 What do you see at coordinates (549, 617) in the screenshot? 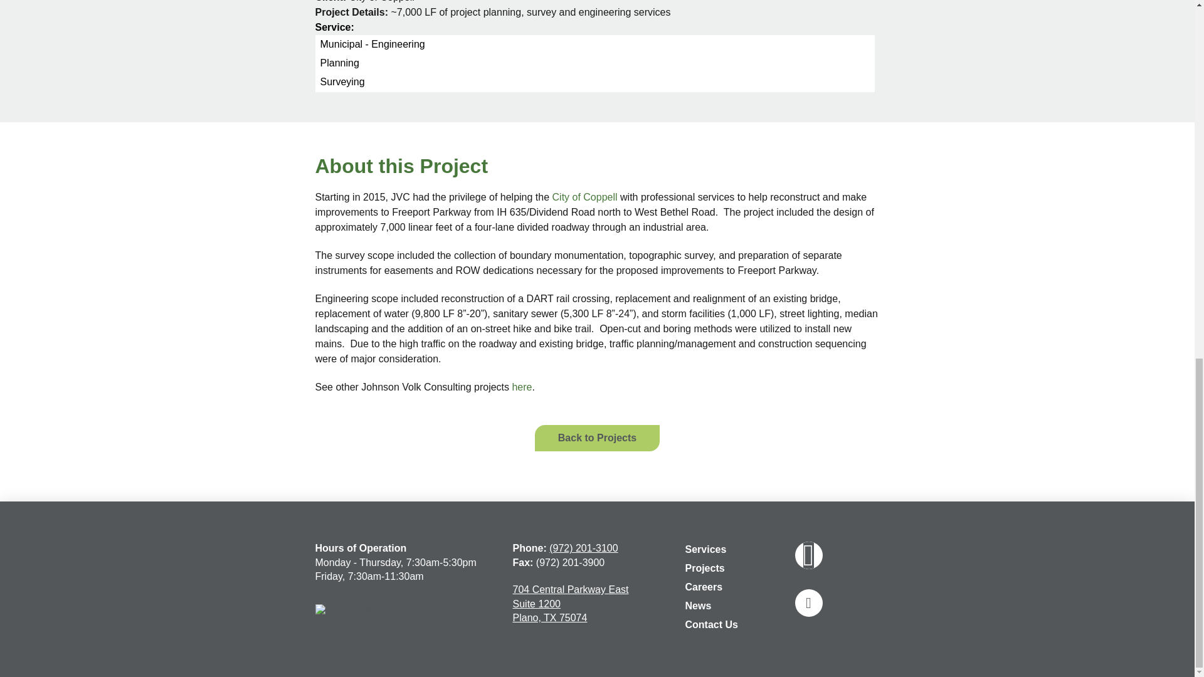
I see `Plano, TX 75074` at bounding box center [549, 617].